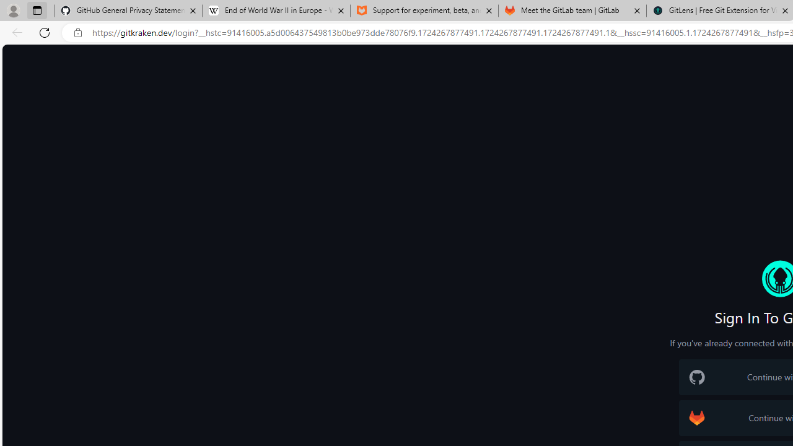 This screenshot has width=793, height=446. Describe the element at coordinates (276, 11) in the screenshot. I see `End of World War II in Europe - Wikipedia` at that location.